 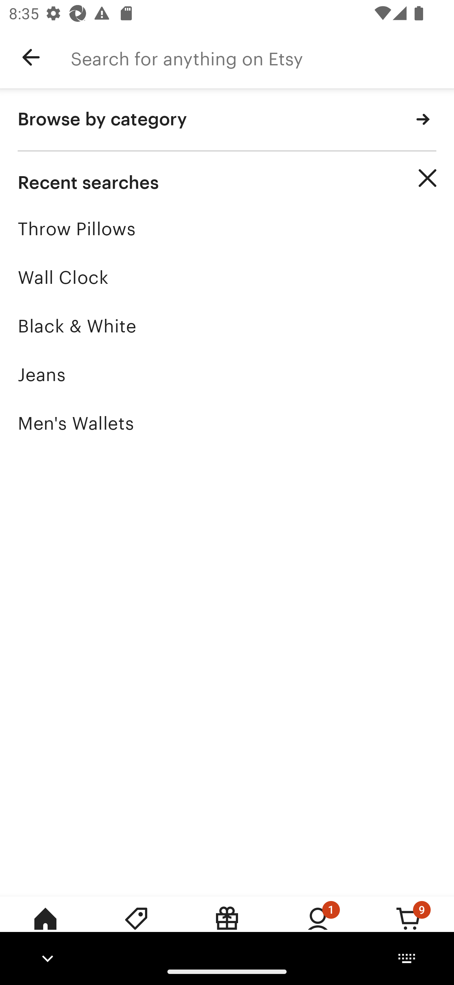 What do you see at coordinates (136, 927) in the screenshot?
I see `Deals` at bounding box center [136, 927].